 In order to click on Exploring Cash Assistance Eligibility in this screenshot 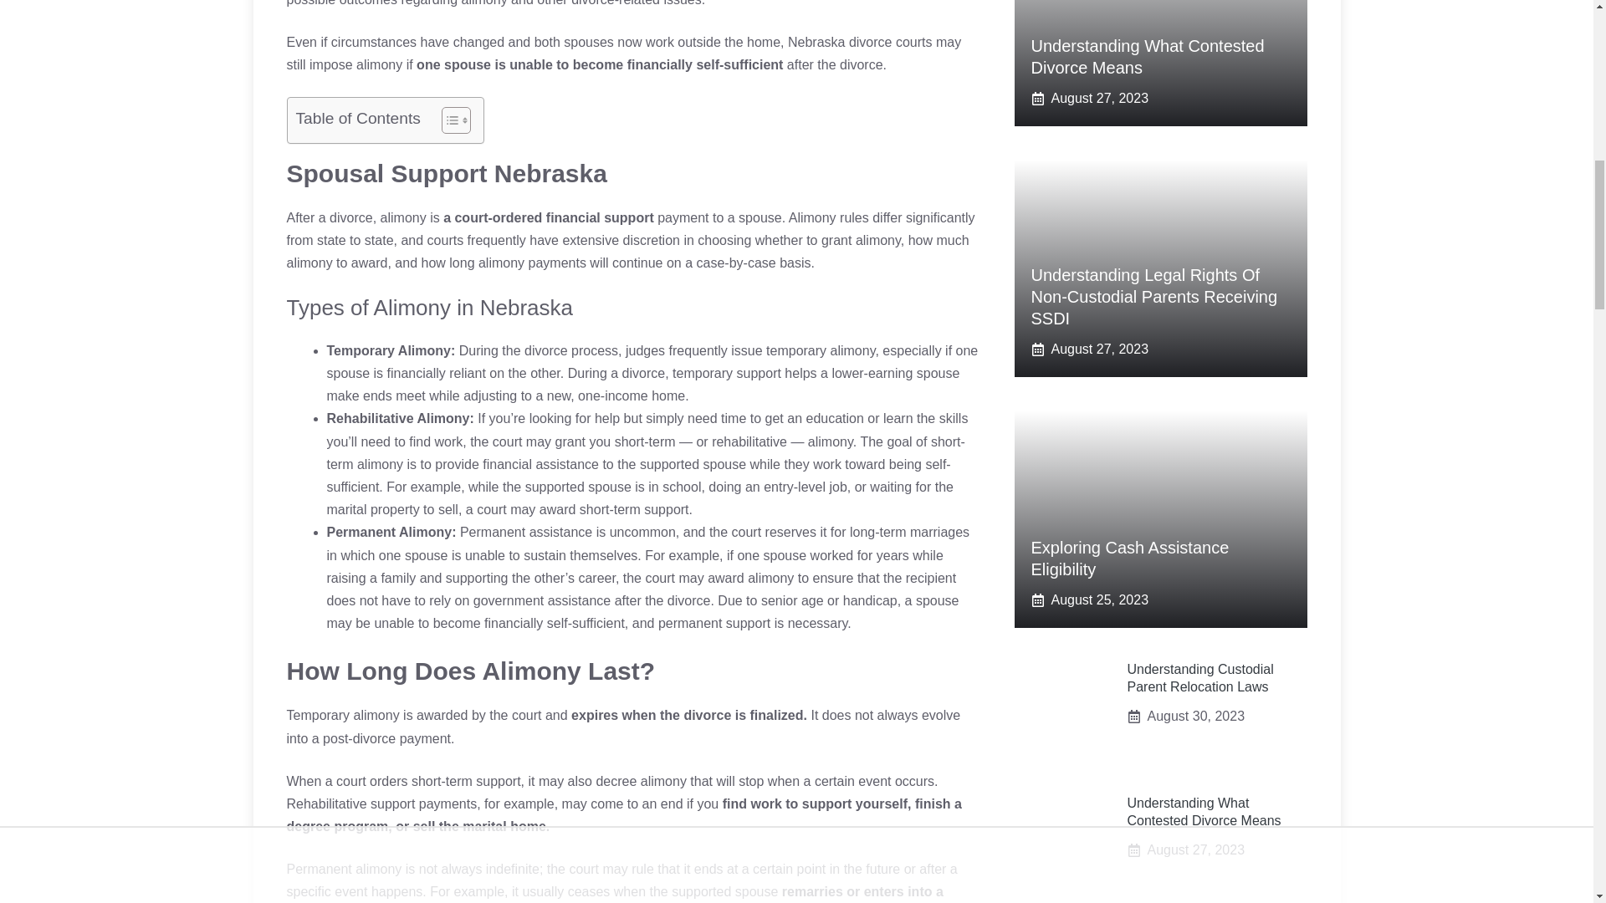, I will do `click(1129, 559)`.